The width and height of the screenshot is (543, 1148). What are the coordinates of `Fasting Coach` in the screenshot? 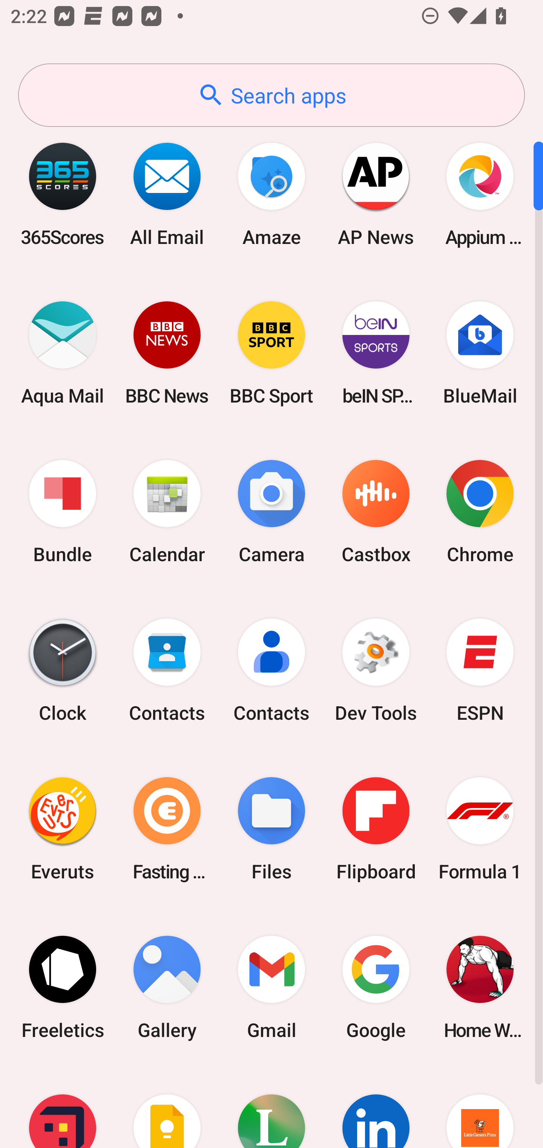 It's located at (167, 829).